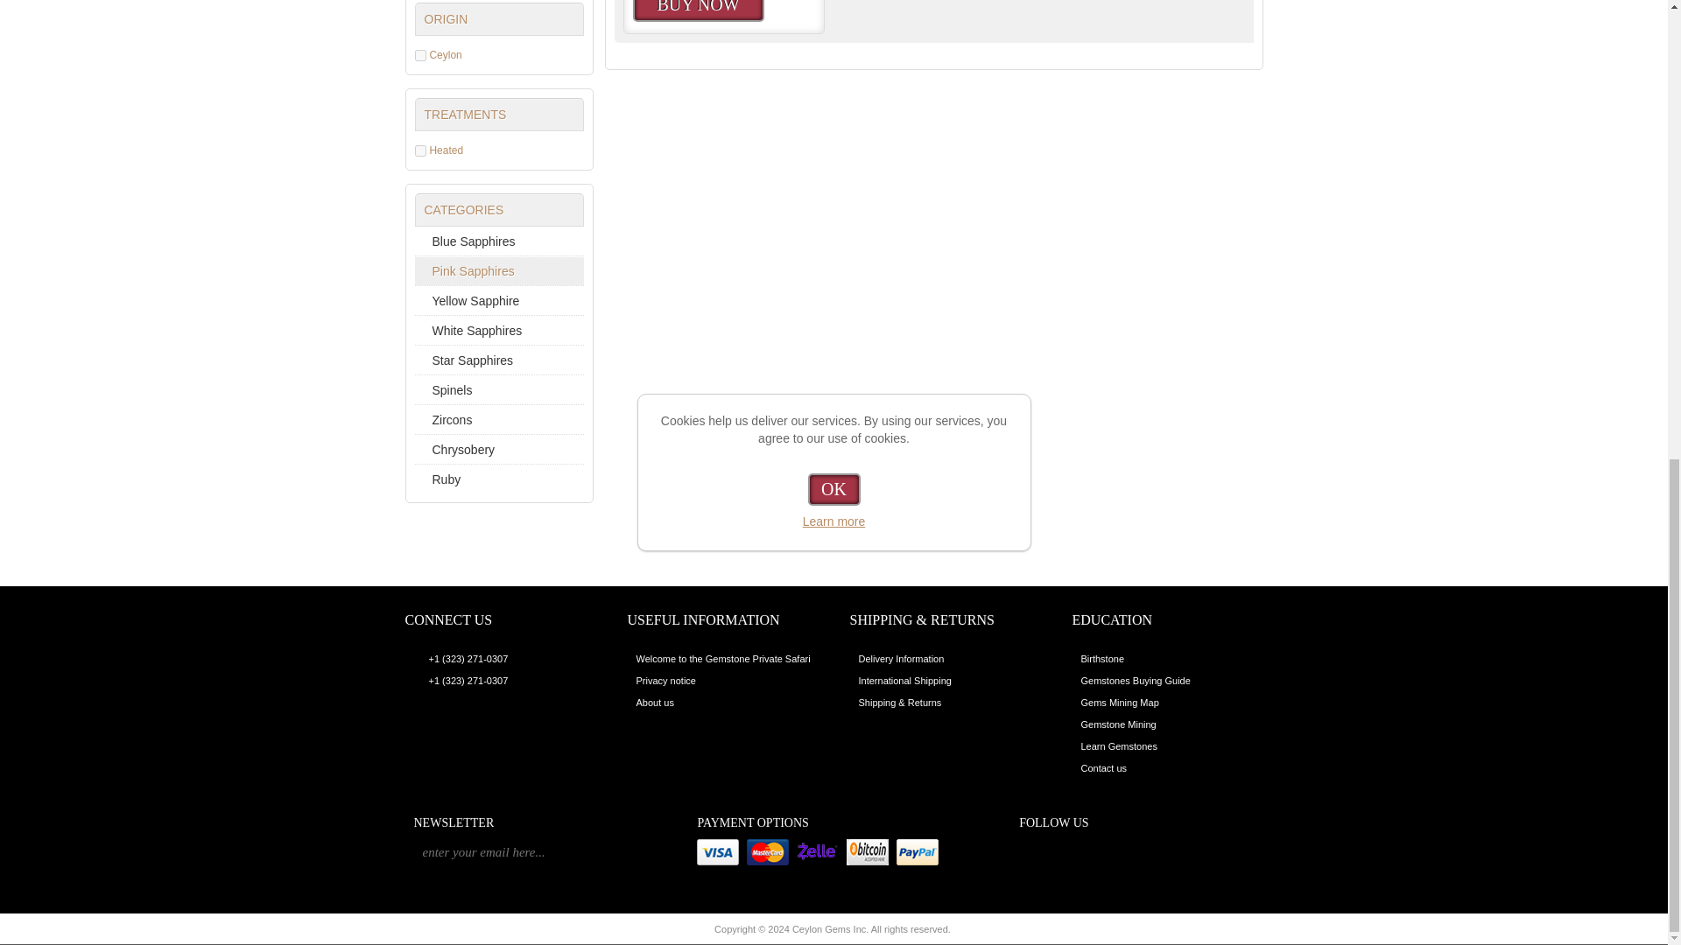 This screenshot has height=945, width=1681. What do you see at coordinates (662, 852) in the screenshot?
I see `Subscribe` at bounding box center [662, 852].